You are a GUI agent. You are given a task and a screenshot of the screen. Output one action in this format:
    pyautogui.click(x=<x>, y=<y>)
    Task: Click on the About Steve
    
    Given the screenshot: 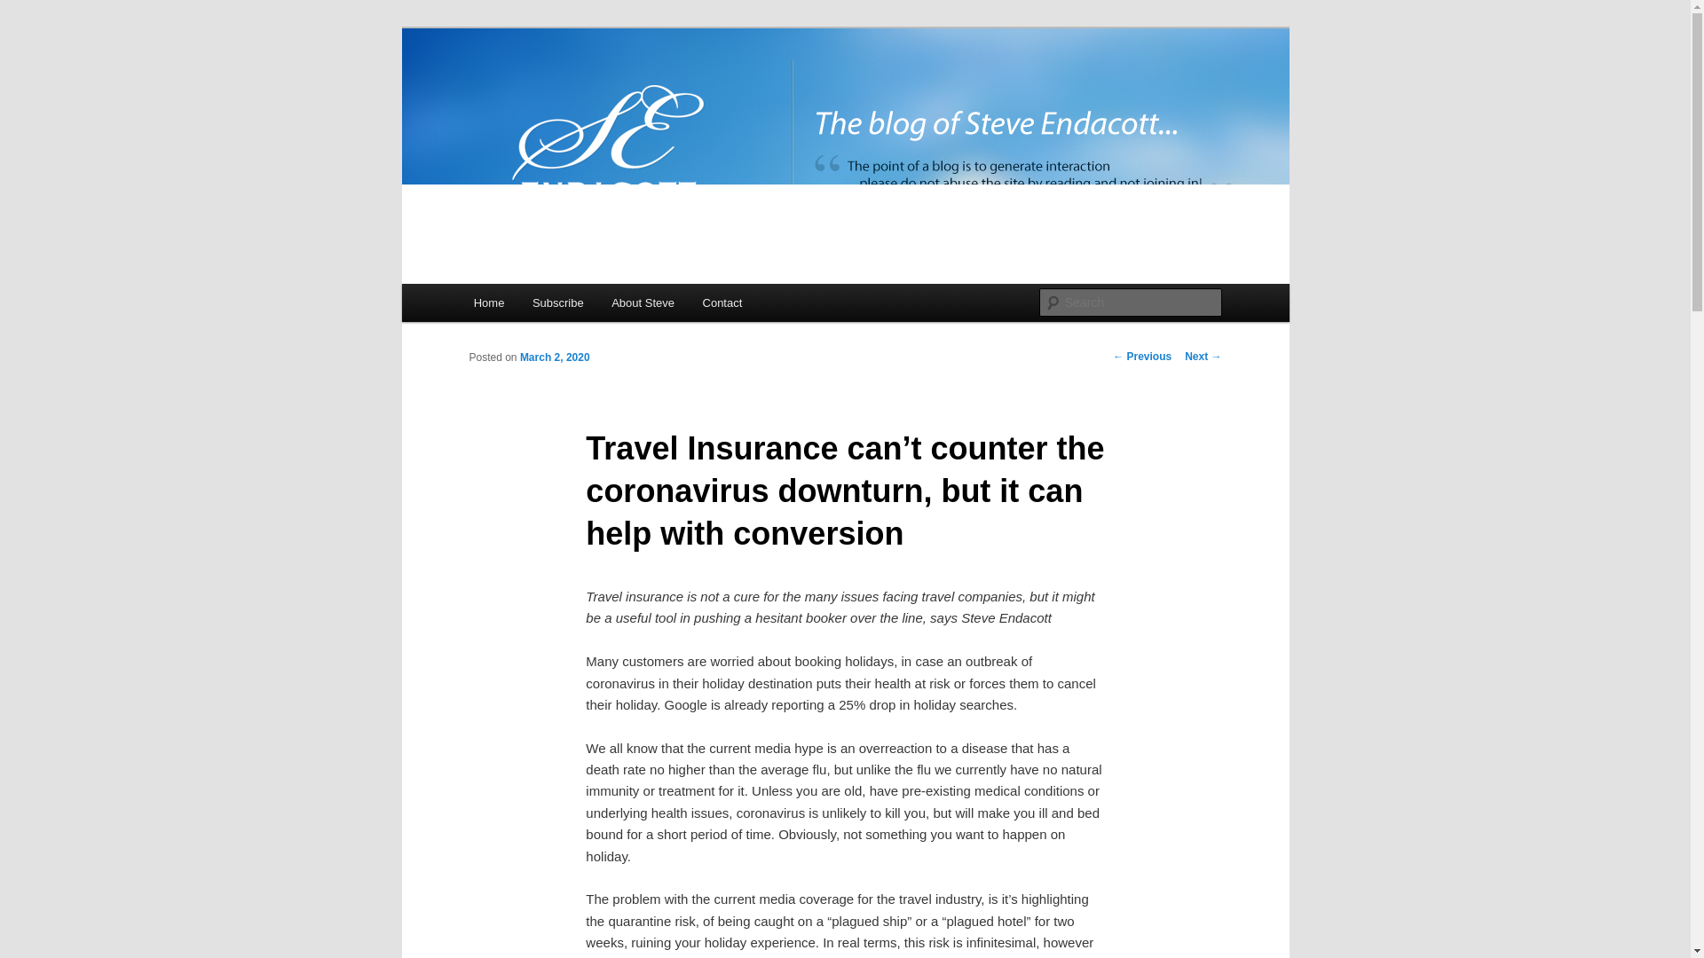 What is the action you would take?
    pyautogui.click(x=643, y=302)
    